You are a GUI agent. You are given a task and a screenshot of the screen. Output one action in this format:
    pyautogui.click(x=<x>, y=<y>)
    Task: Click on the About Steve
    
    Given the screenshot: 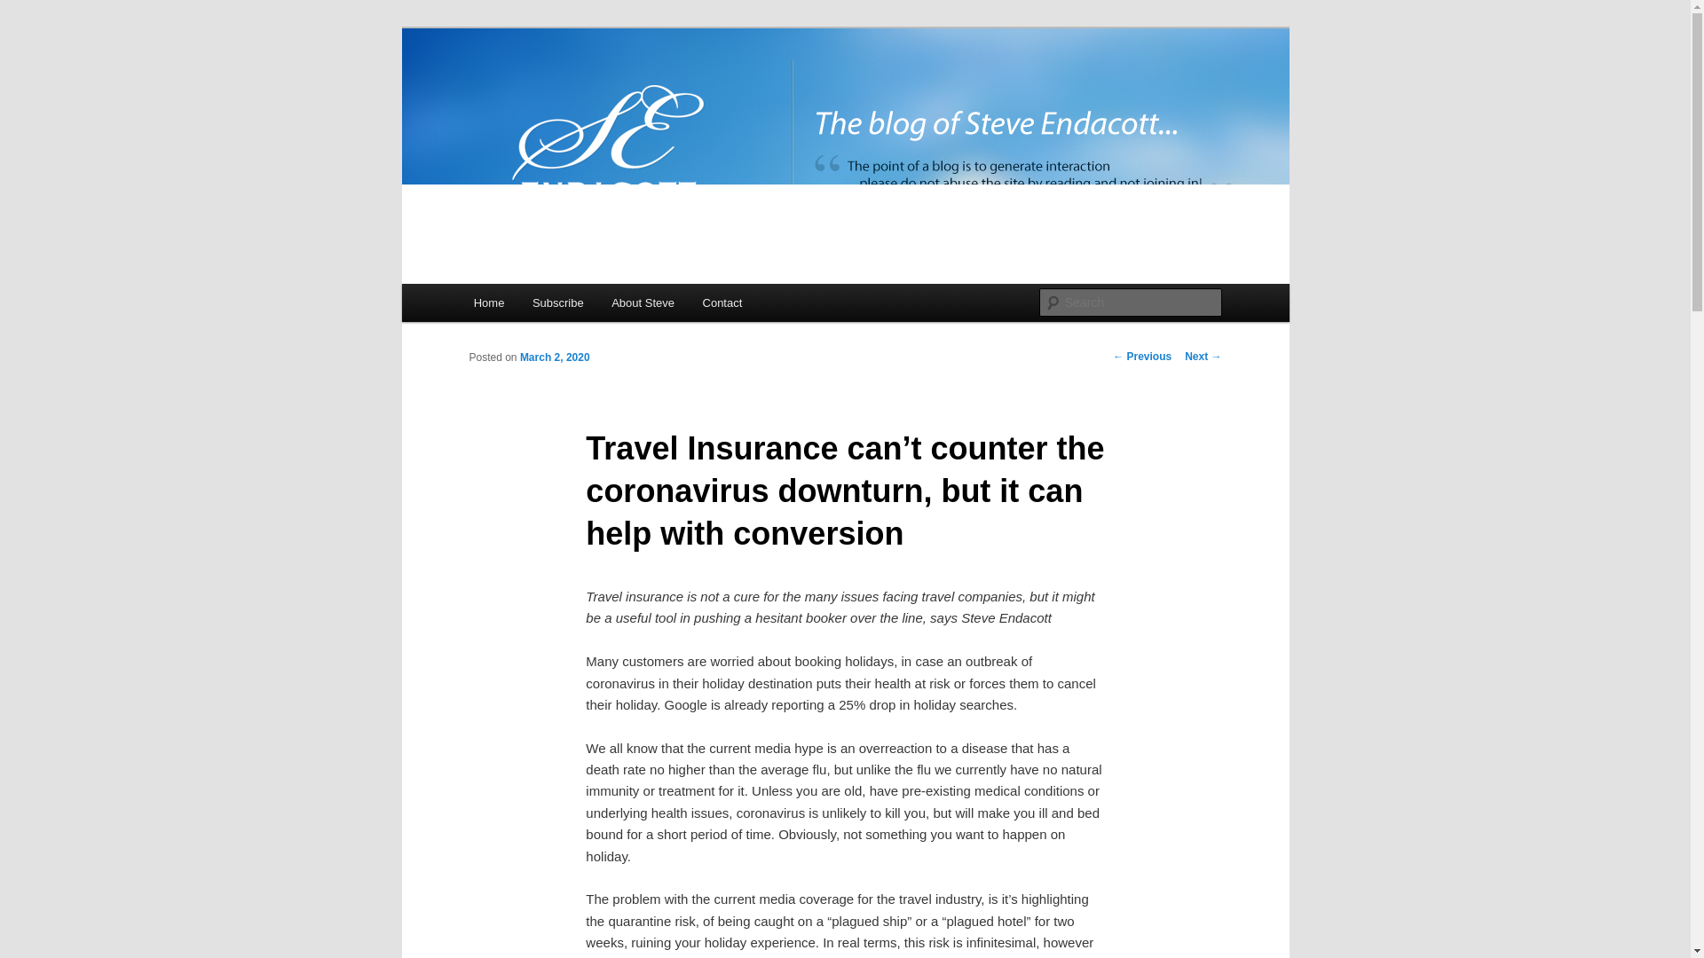 What is the action you would take?
    pyautogui.click(x=643, y=302)
    